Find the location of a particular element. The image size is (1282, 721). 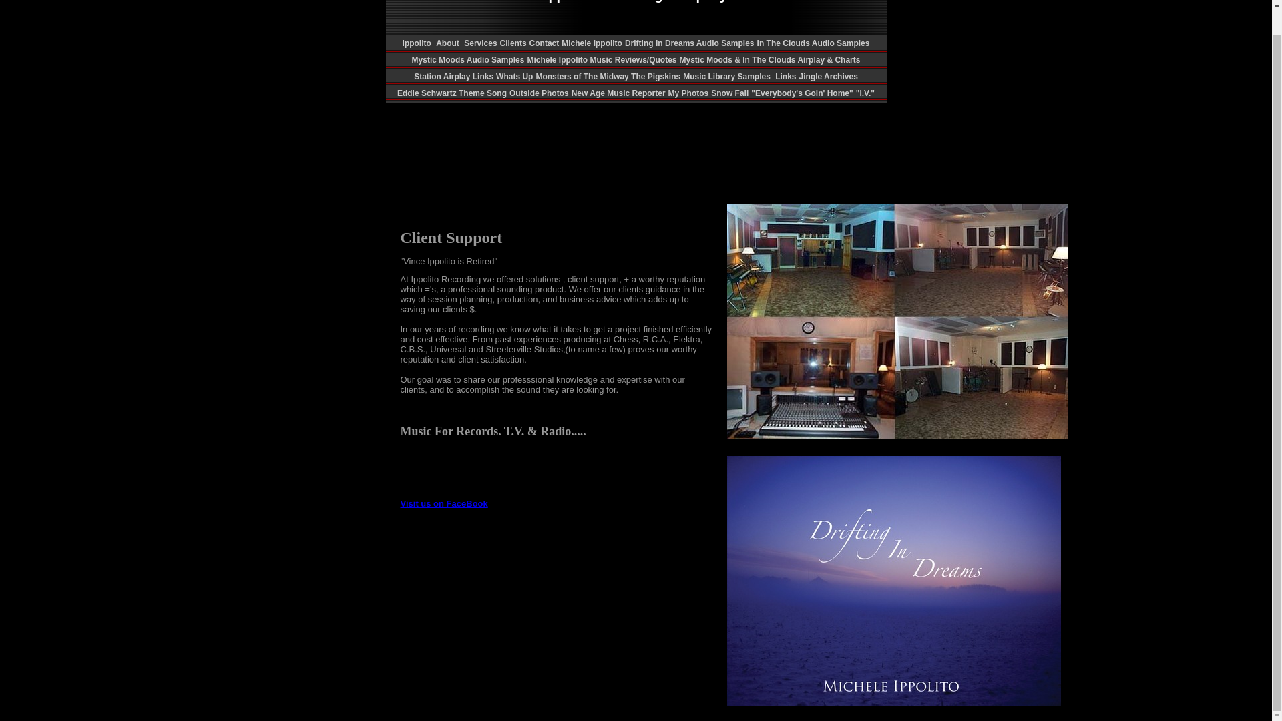

New Age Music Reporter is located at coordinates (618, 93).